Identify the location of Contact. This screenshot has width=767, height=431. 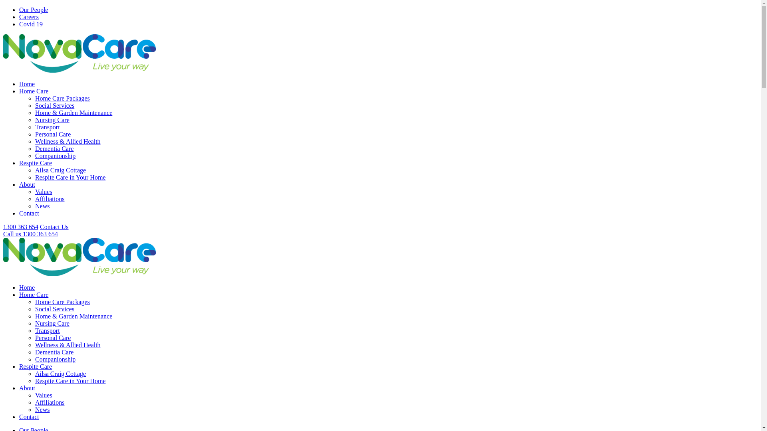
(29, 417).